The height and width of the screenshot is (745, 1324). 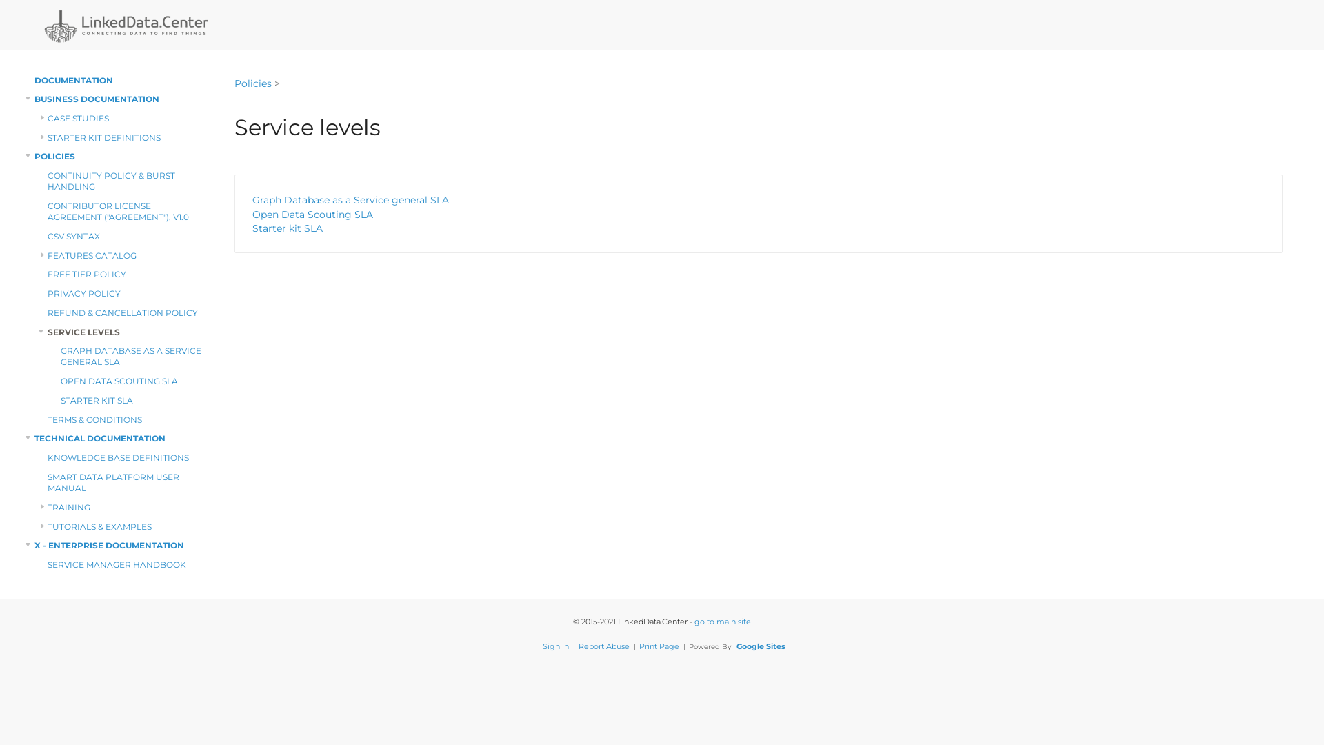 What do you see at coordinates (604, 646) in the screenshot?
I see `Report Abuse` at bounding box center [604, 646].